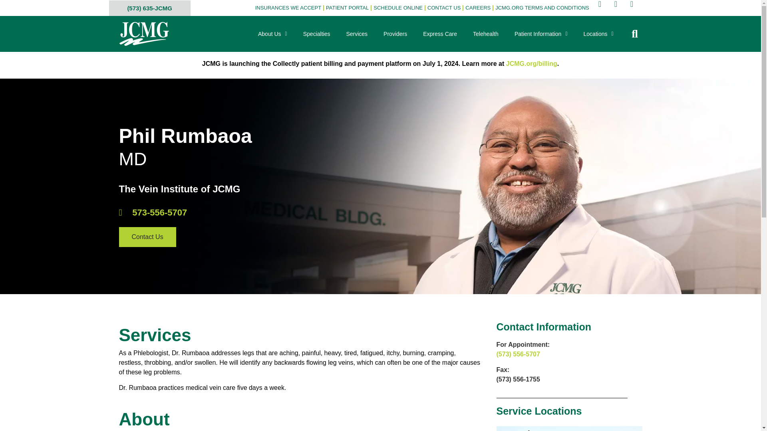 This screenshot has height=431, width=767. Describe the element at coordinates (395, 34) in the screenshot. I see `Providers` at that location.